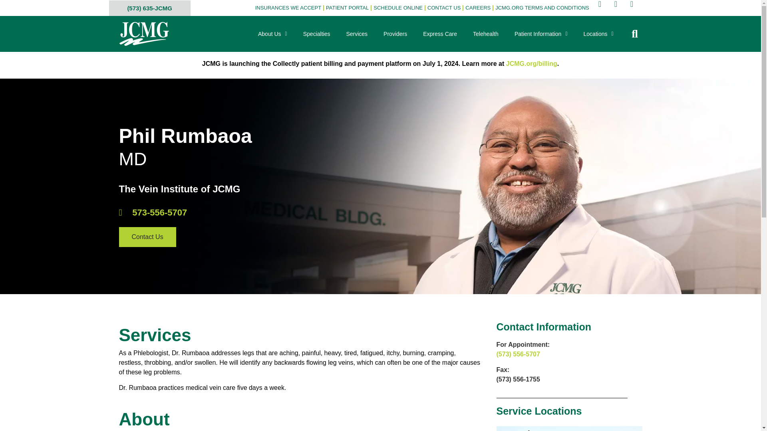 This screenshot has height=431, width=767. Describe the element at coordinates (395, 34) in the screenshot. I see `Providers` at that location.